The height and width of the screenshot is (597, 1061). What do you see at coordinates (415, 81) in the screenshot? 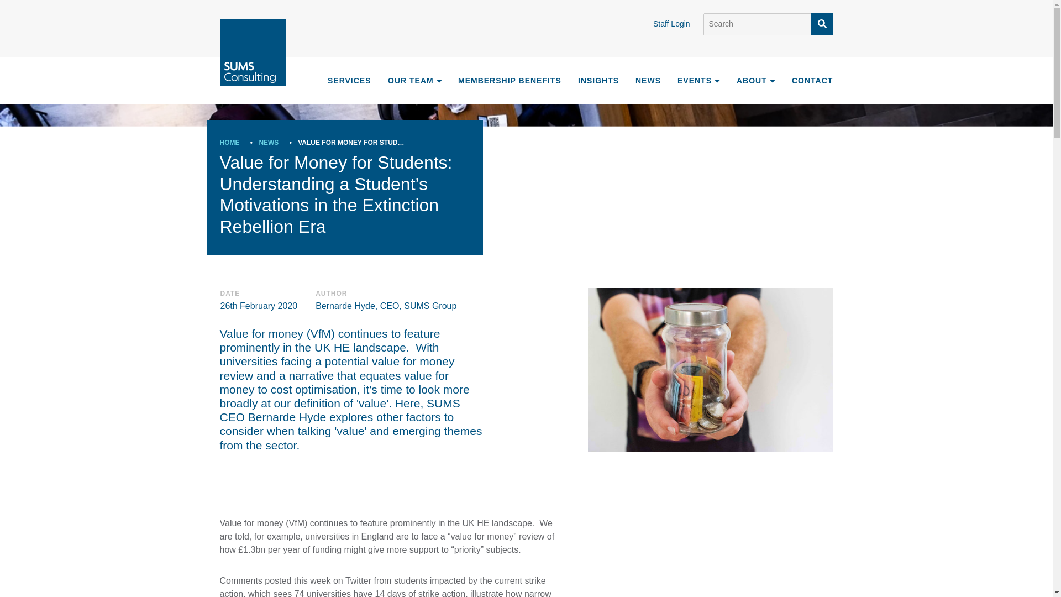
I see `OUR TEAM` at bounding box center [415, 81].